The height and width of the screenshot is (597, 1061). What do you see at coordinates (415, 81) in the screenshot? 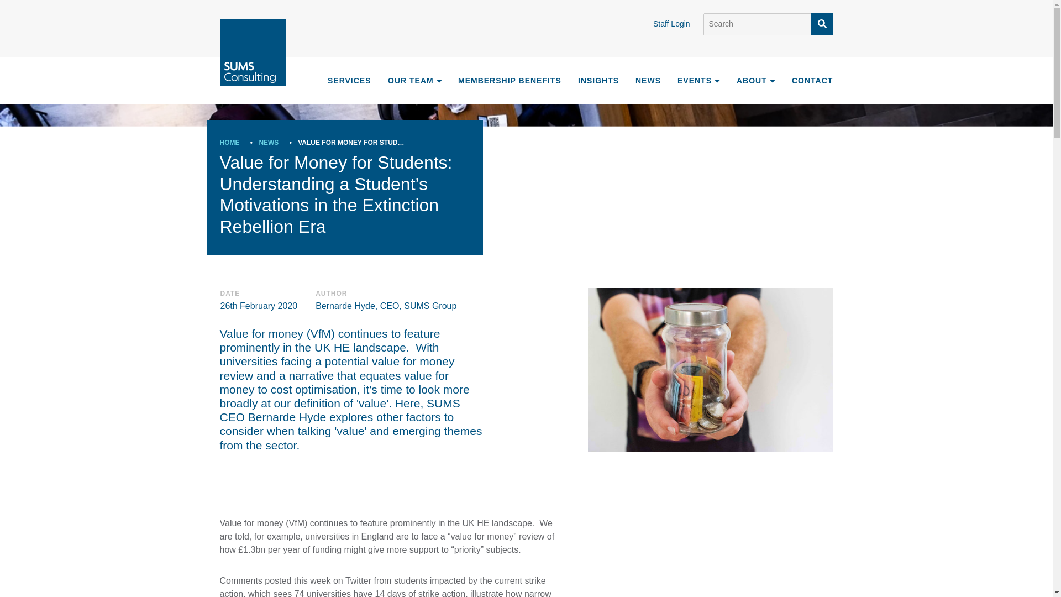
I see `OUR TEAM` at bounding box center [415, 81].